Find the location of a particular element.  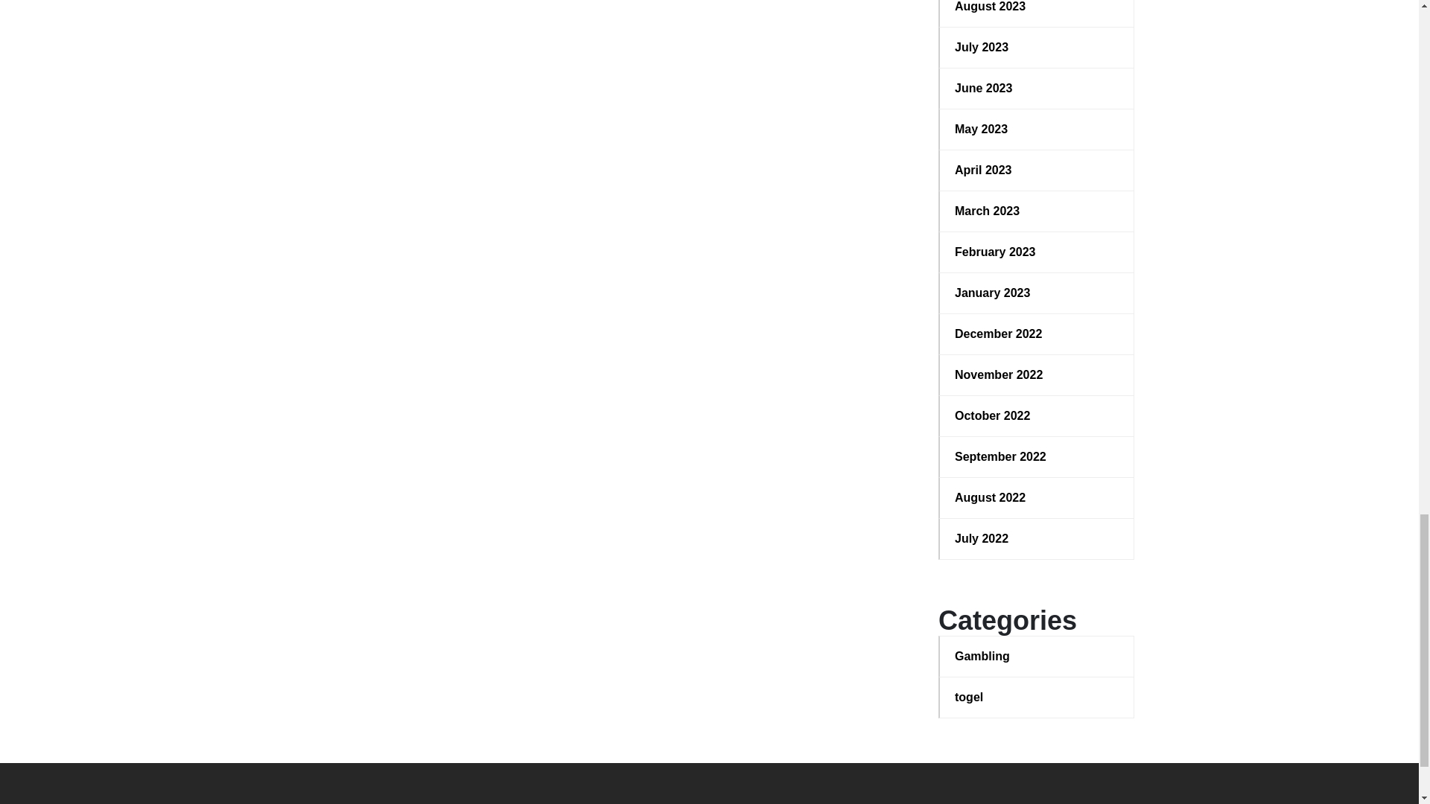

September 2022 is located at coordinates (1037, 457).